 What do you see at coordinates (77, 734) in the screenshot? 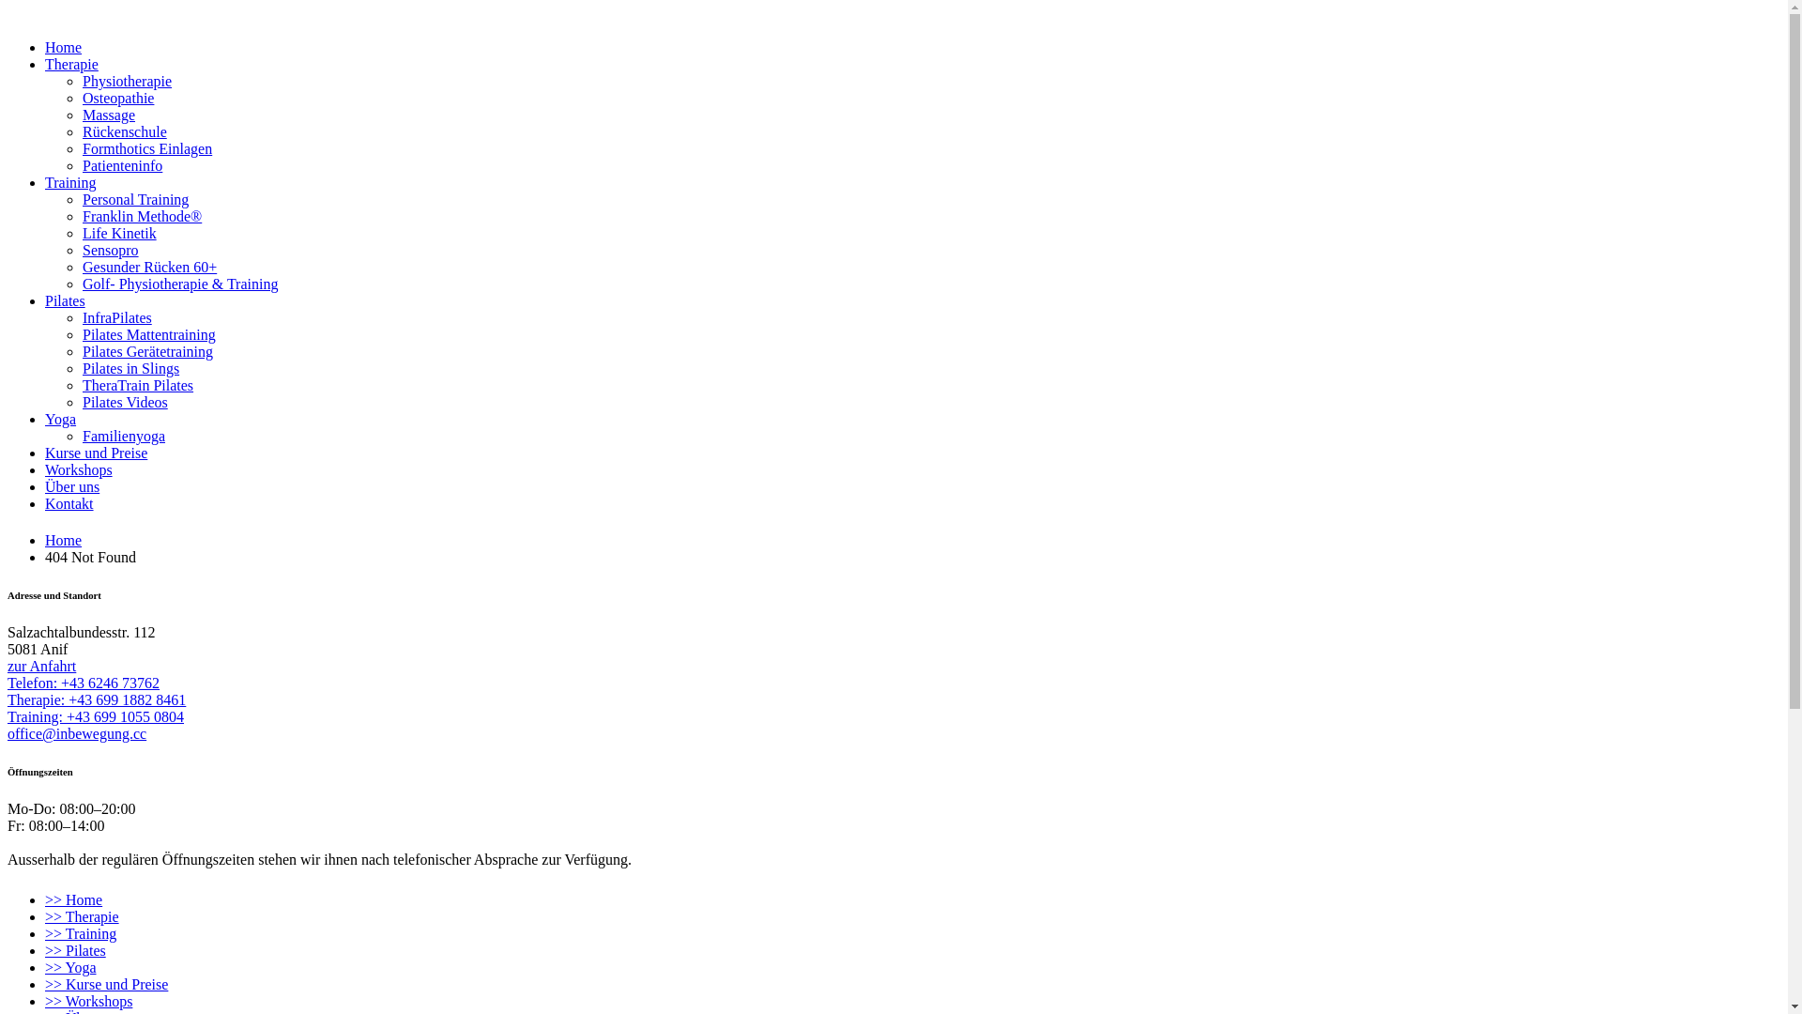
I see `office@inbewegung.cc` at bounding box center [77, 734].